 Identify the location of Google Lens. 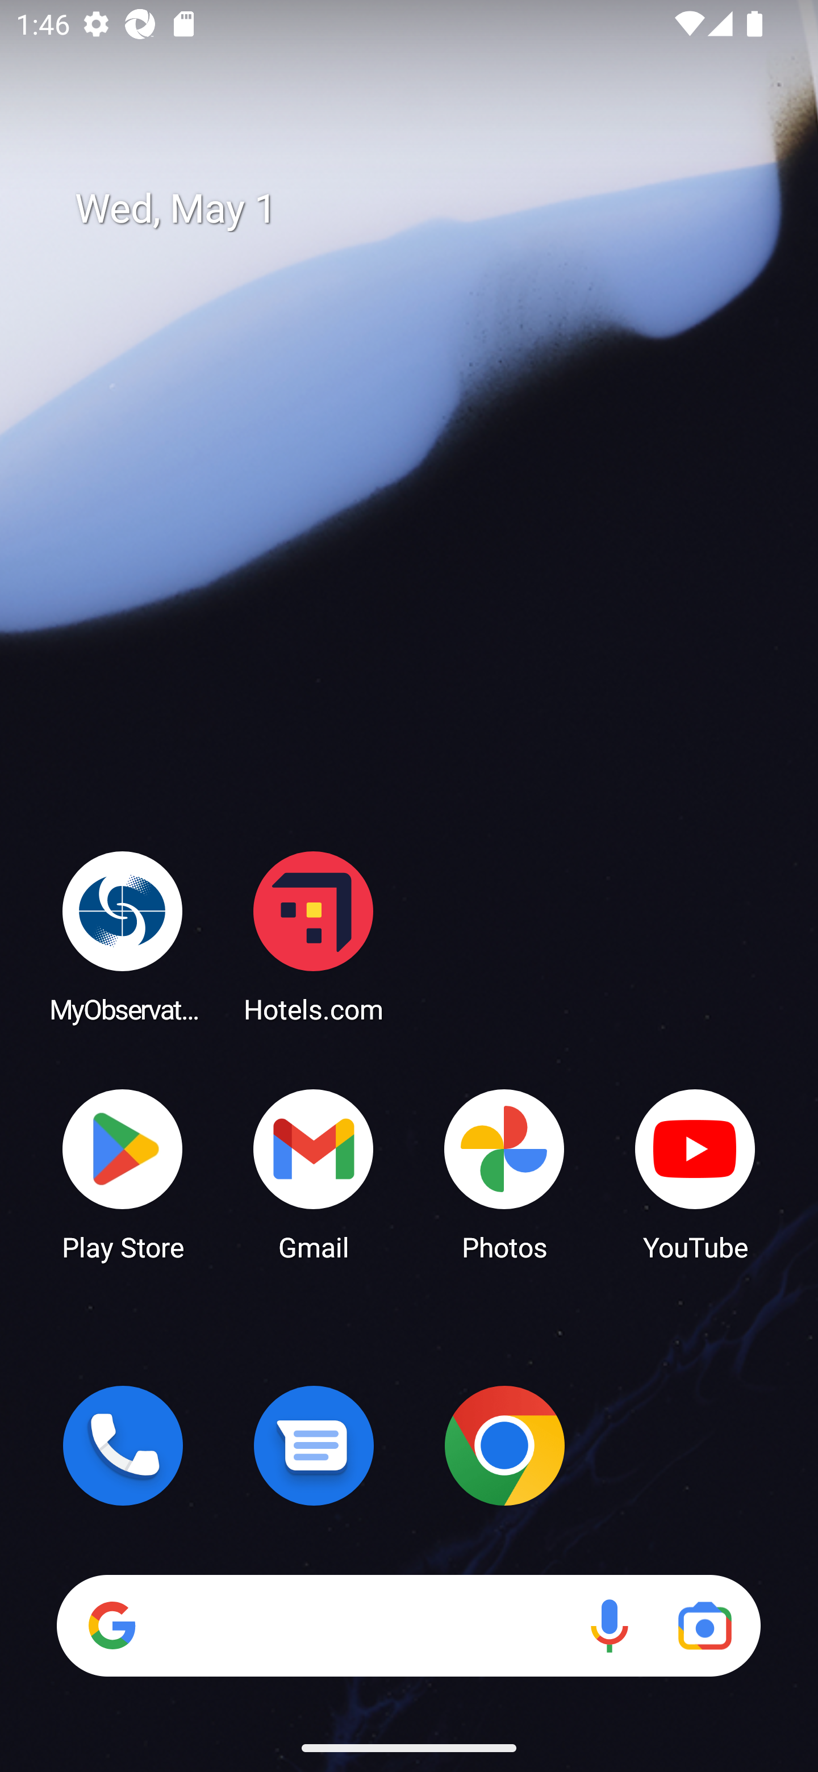
(704, 1625).